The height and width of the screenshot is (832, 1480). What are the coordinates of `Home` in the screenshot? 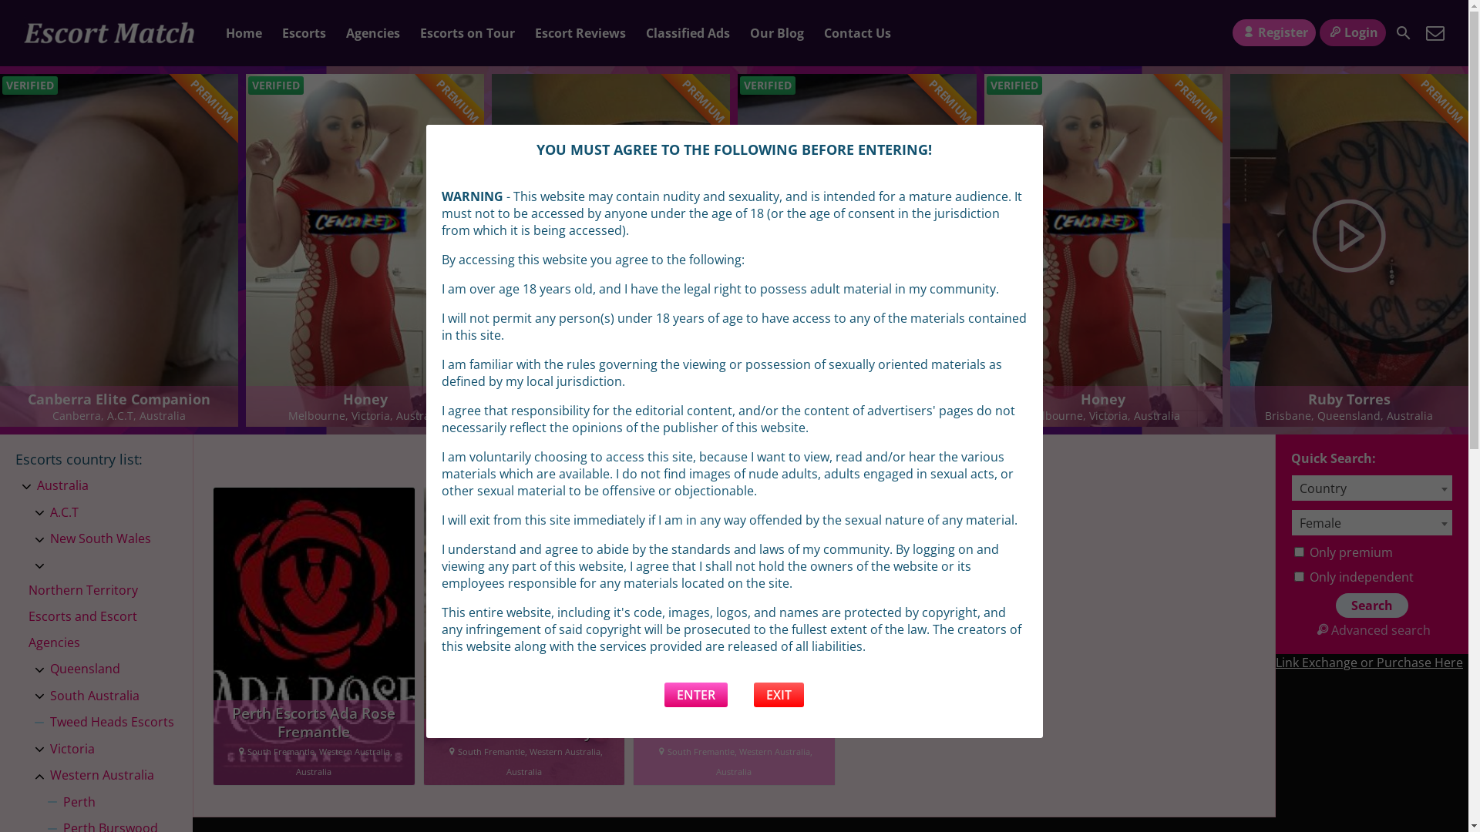 It's located at (244, 34).